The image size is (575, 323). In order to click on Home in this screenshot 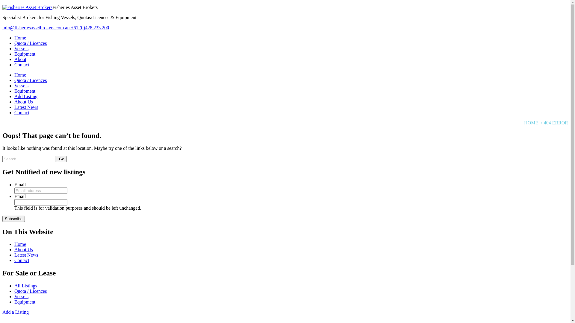, I will do `click(20, 75)`.